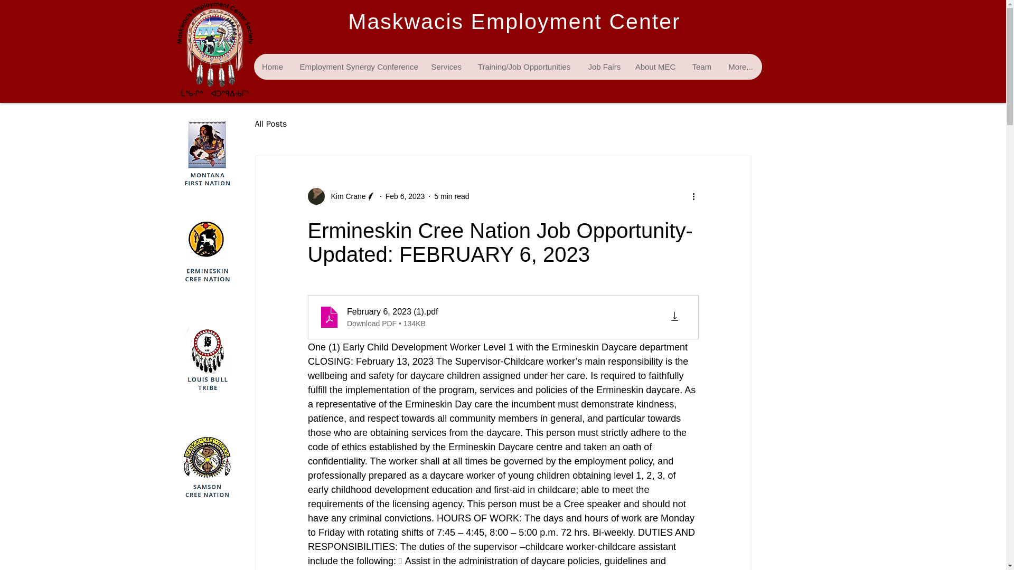 The width and height of the screenshot is (1014, 570). I want to click on Services, so click(445, 66).